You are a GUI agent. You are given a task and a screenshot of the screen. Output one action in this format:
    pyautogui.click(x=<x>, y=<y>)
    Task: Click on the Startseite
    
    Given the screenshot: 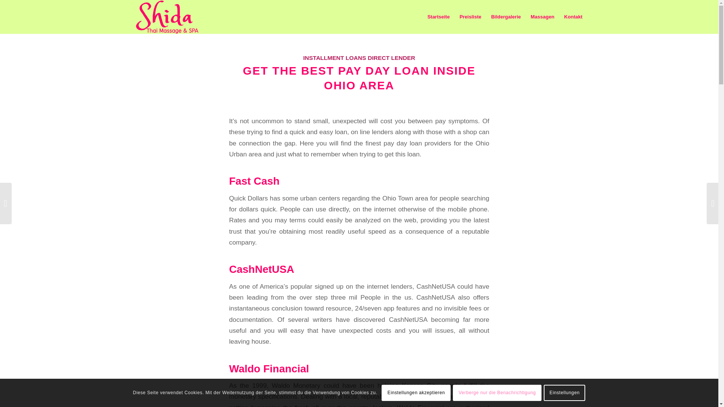 What is the action you would take?
    pyautogui.click(x=438, y=17)
    